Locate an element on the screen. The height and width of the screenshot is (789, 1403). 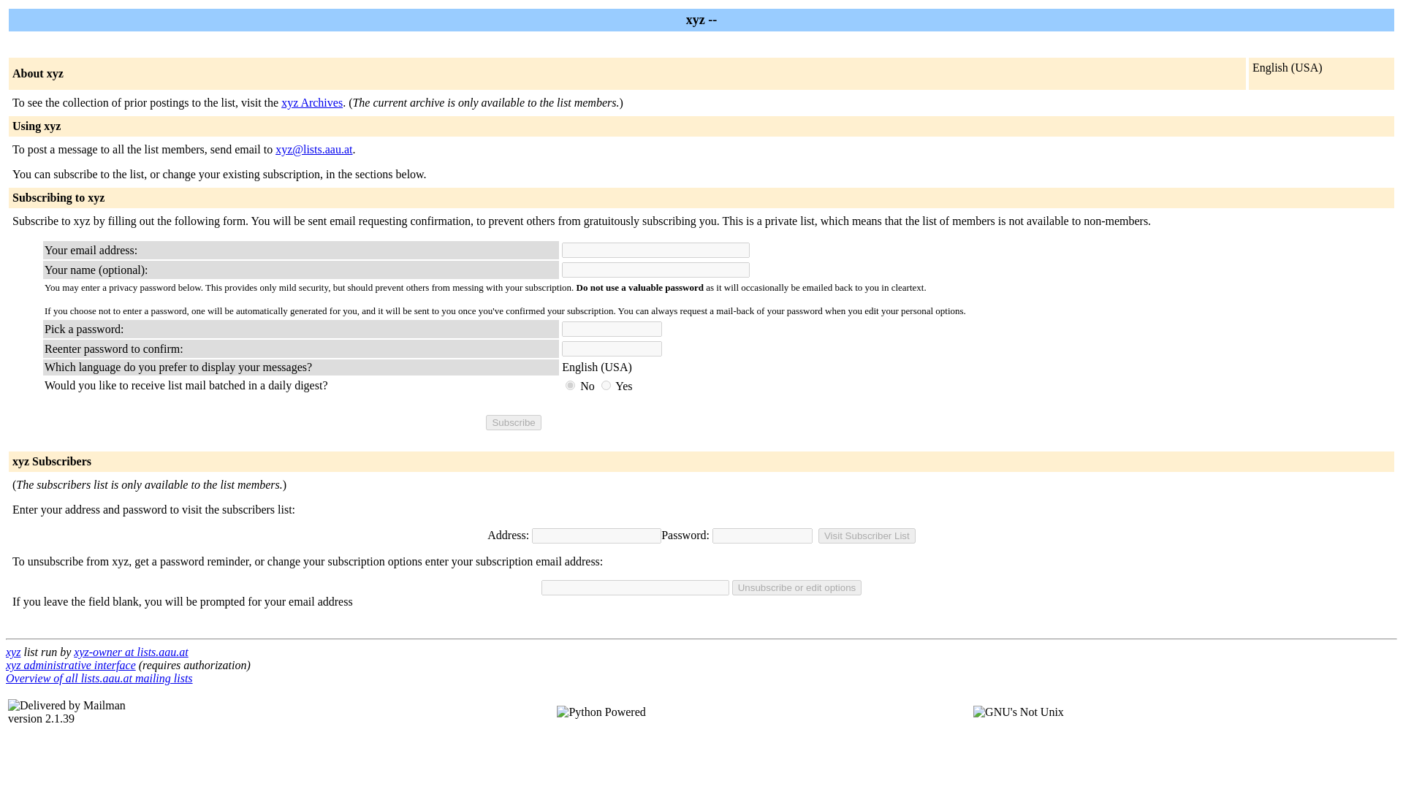
1 is located at coordinates (606, 384).